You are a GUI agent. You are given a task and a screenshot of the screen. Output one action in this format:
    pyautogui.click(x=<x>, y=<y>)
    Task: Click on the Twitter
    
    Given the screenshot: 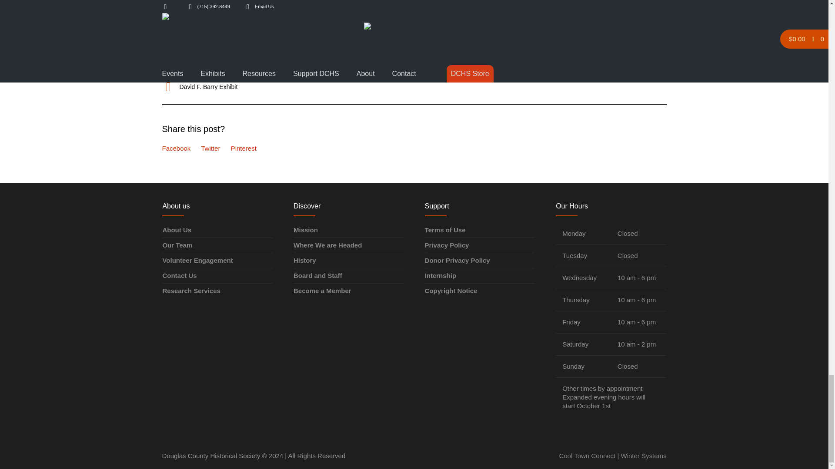 What is the action you would take?
    pyautogui.click(x=210, y=148)
    